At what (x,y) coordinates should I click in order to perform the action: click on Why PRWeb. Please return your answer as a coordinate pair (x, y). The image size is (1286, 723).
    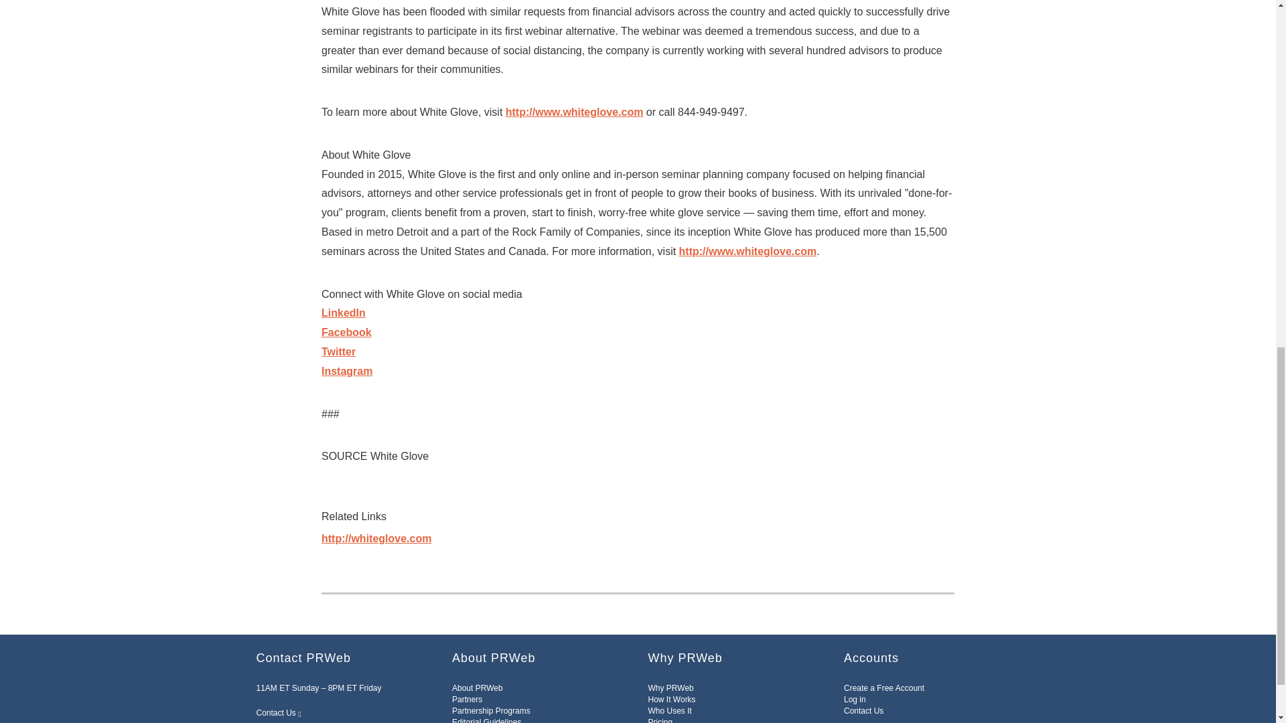
    Looking at the image, I should click on (671, 688).